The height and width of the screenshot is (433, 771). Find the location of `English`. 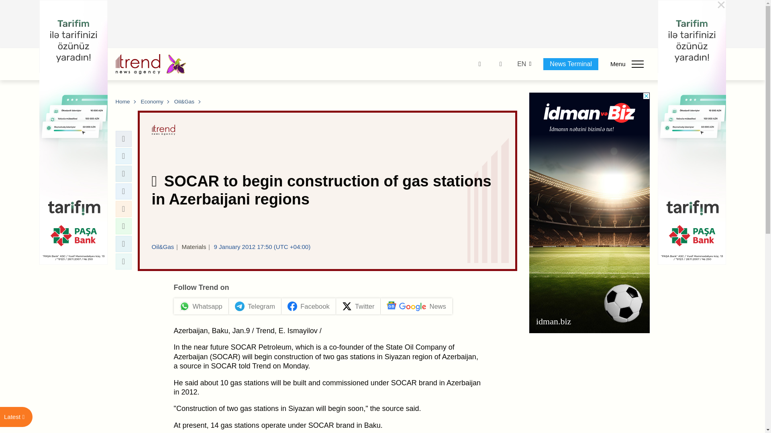

English is located at coordinates (521, 64).